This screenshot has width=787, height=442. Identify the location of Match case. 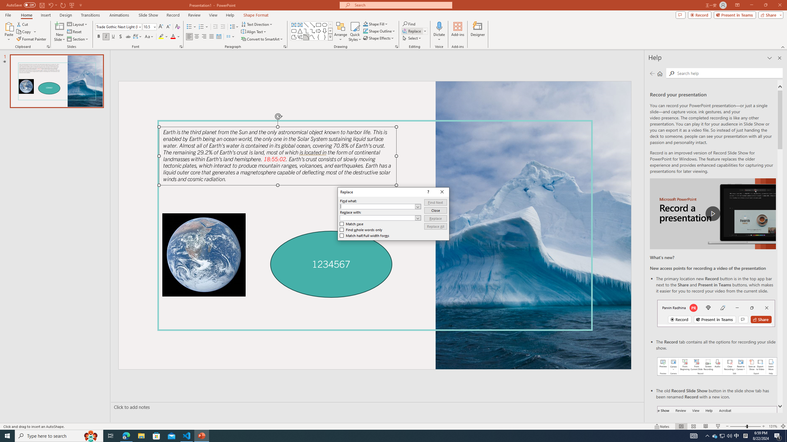
(352, 224).